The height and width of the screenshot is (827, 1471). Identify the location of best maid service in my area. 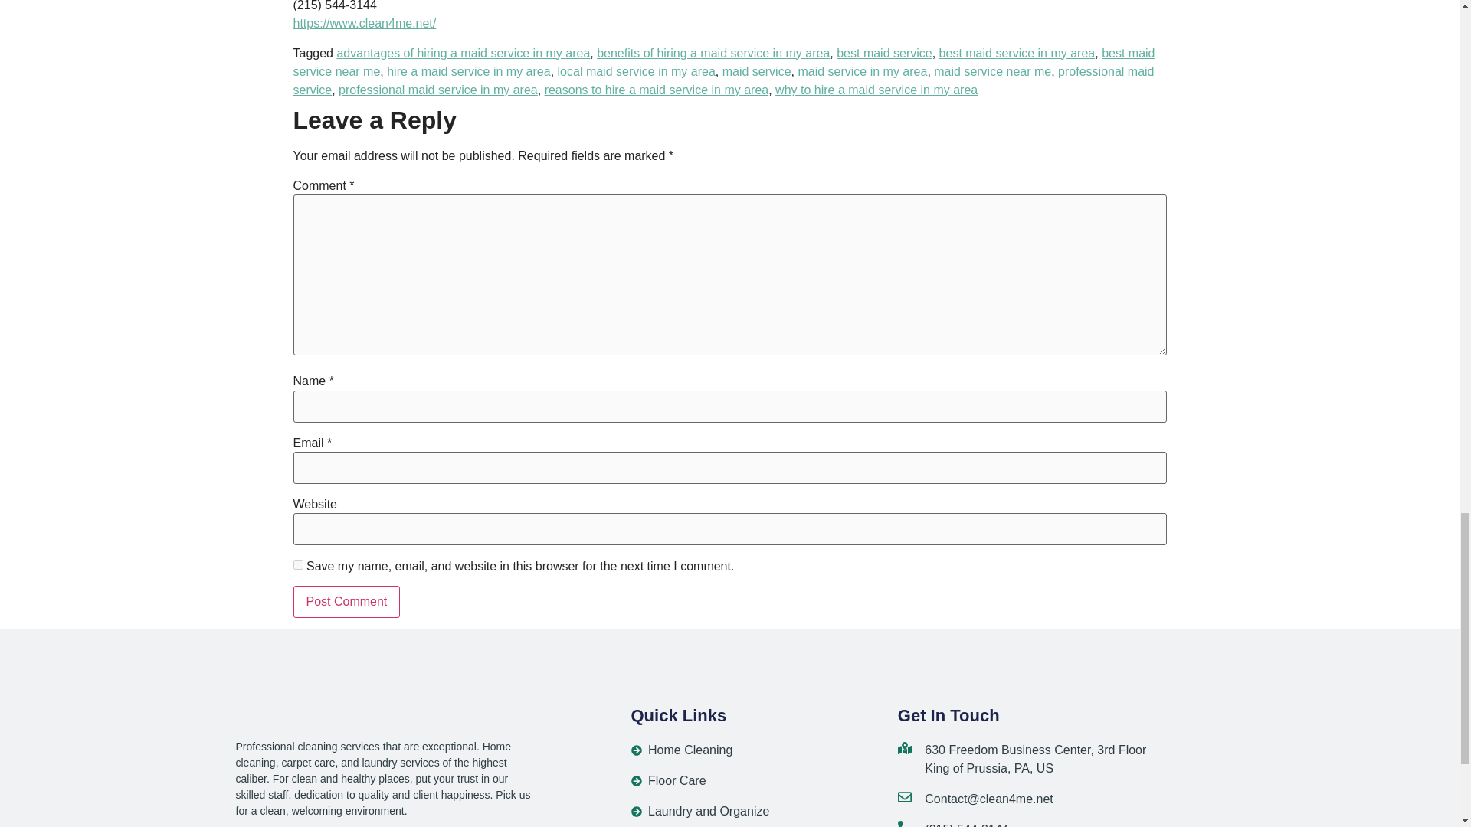
(1017, 52).